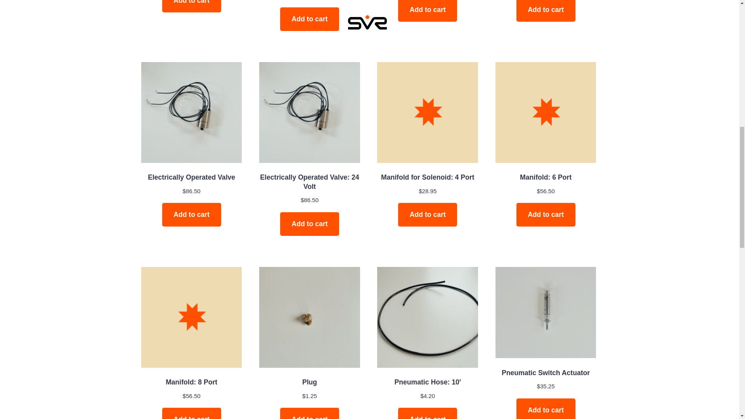 This screenshot has height=419, width=745. Describe the element at coordinates (428, 11) in the screenshot. I see `Add to cart` at that location.